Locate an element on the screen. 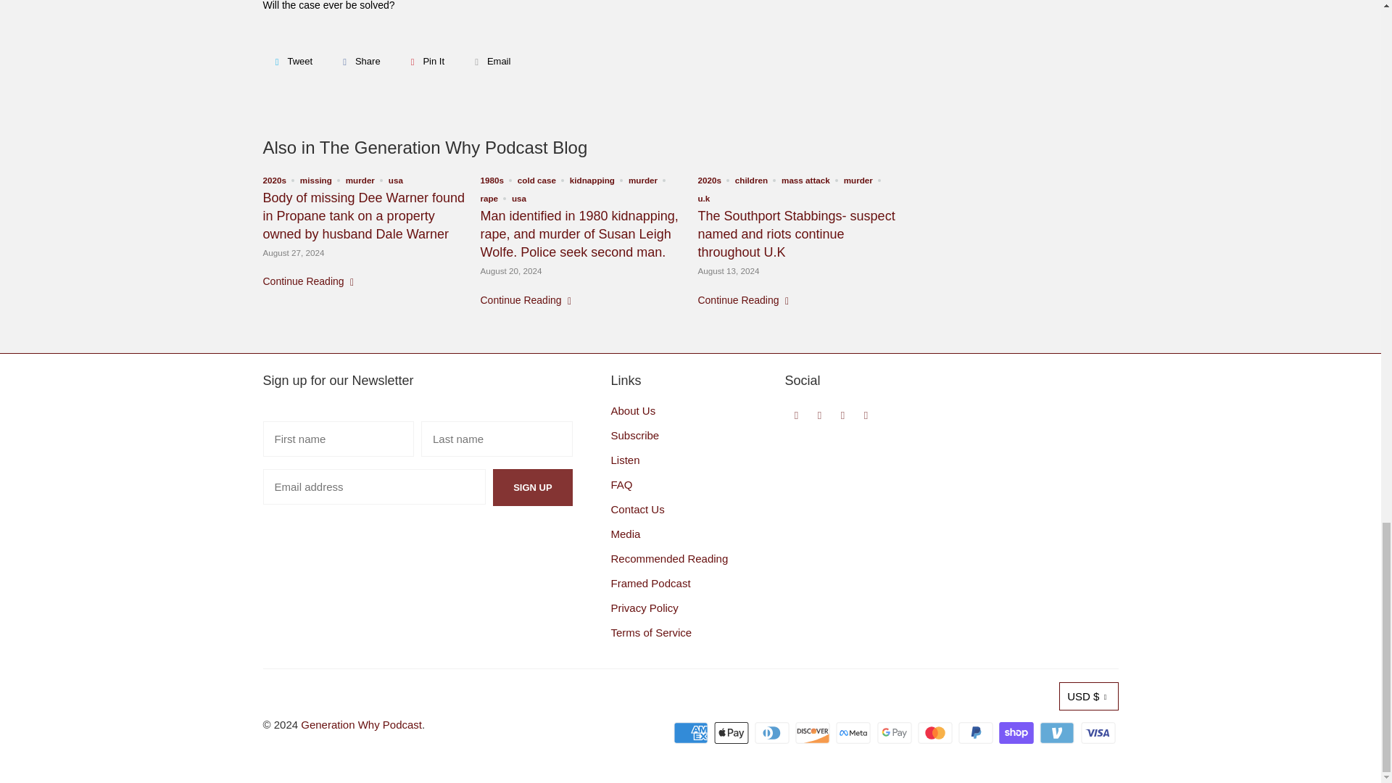 The width and height of the screenshot is (1392, 783). Mastercard is located at coordinates (936, 732).